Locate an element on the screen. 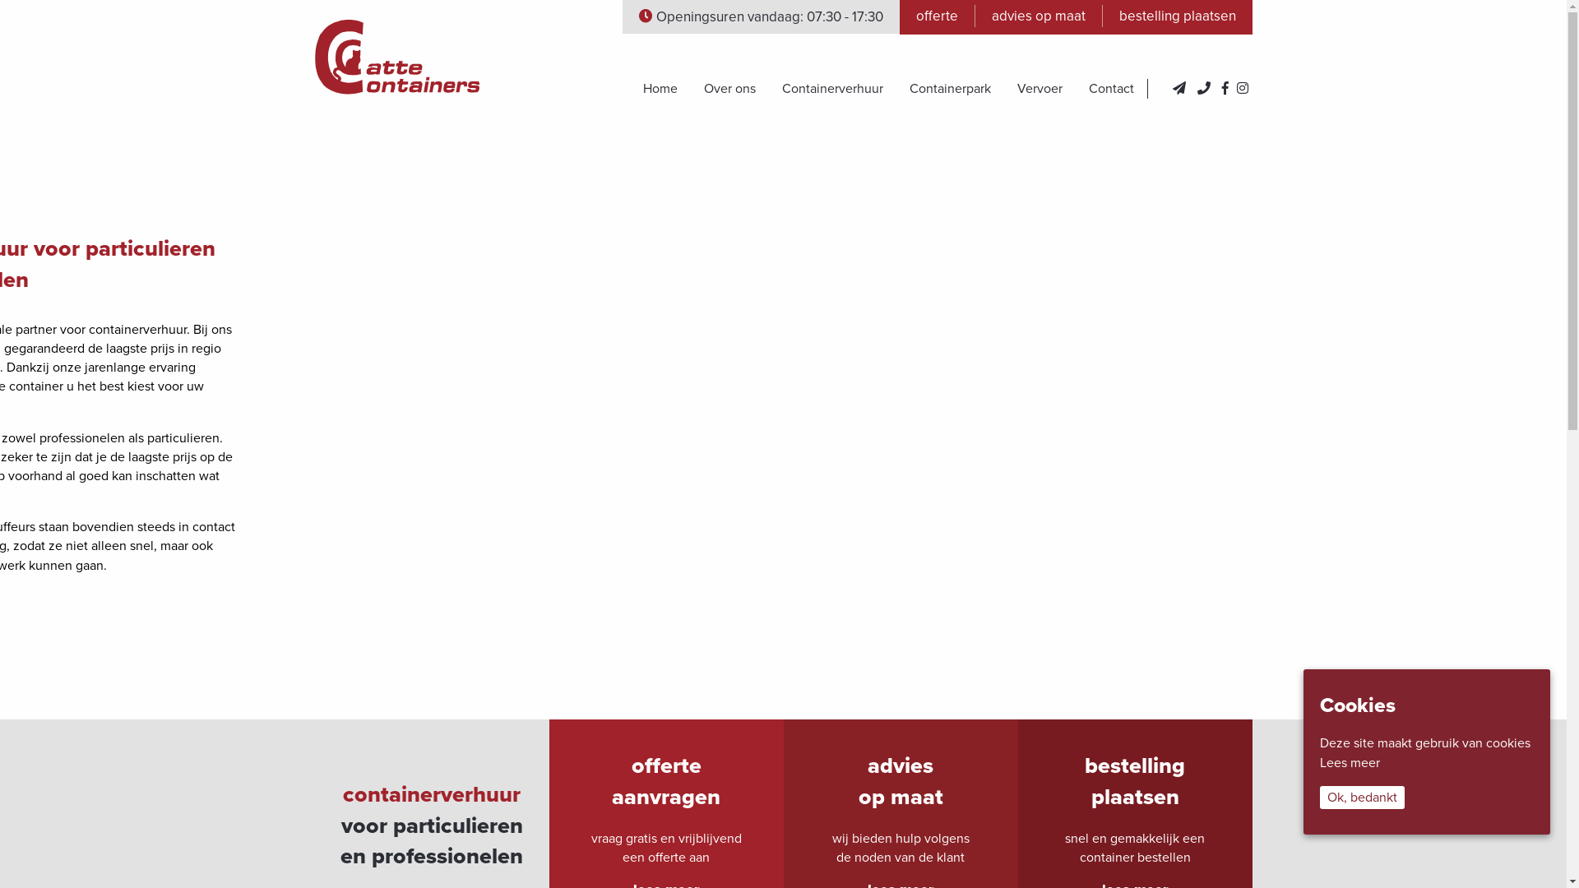  offerte is located at coordinates (938, 16).